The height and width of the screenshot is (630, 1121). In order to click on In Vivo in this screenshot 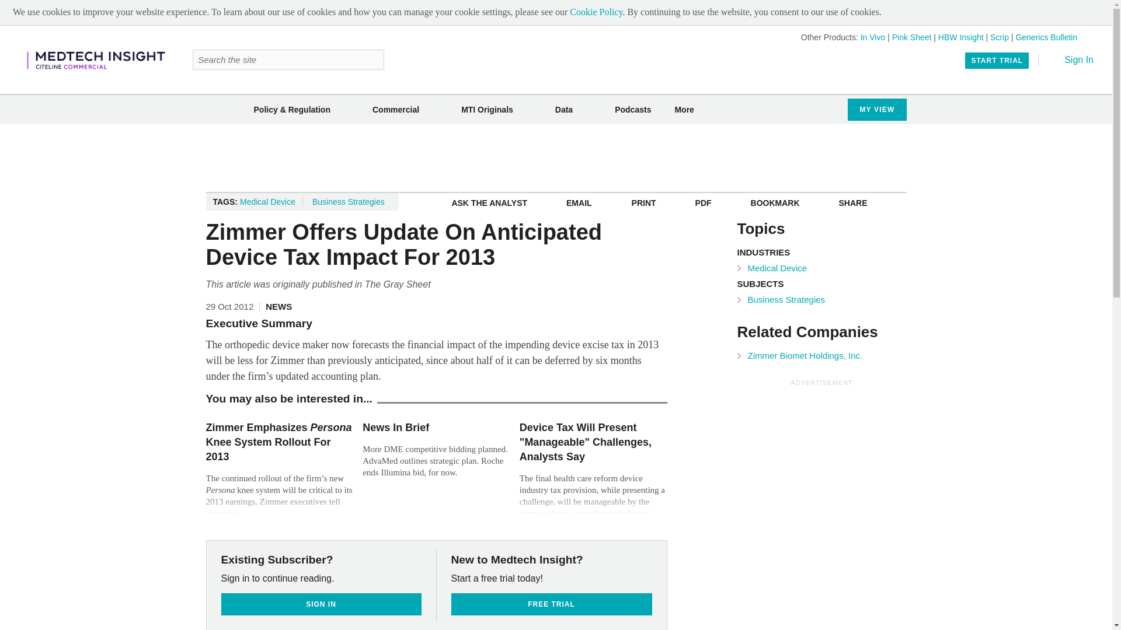, I will do `click(873, 37)`.